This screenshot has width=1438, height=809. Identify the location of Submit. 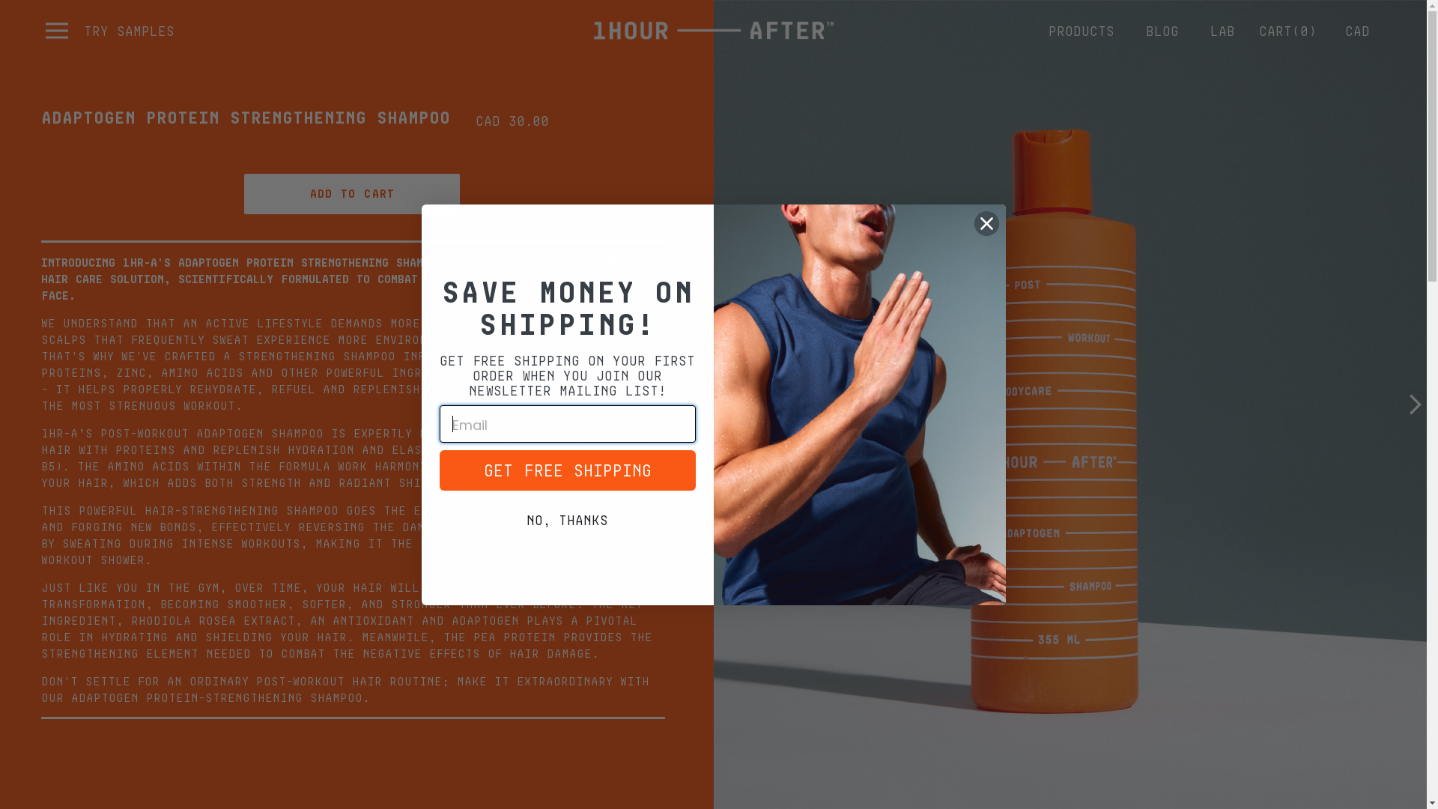
(39, 15).